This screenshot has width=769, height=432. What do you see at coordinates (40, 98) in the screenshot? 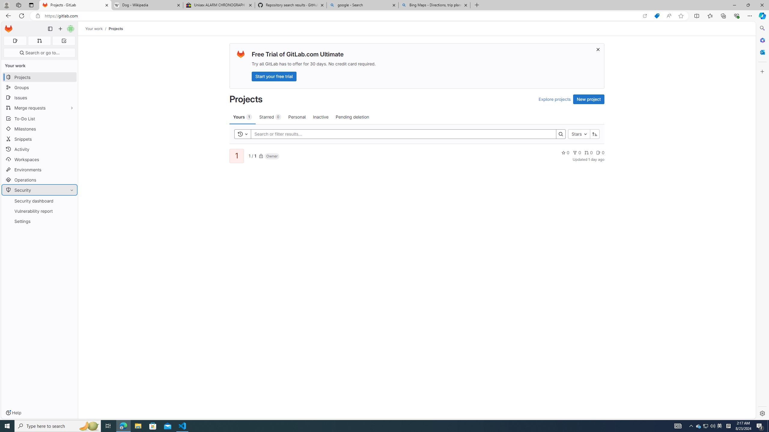
I see `Issues` at bounding box center [40, 98].